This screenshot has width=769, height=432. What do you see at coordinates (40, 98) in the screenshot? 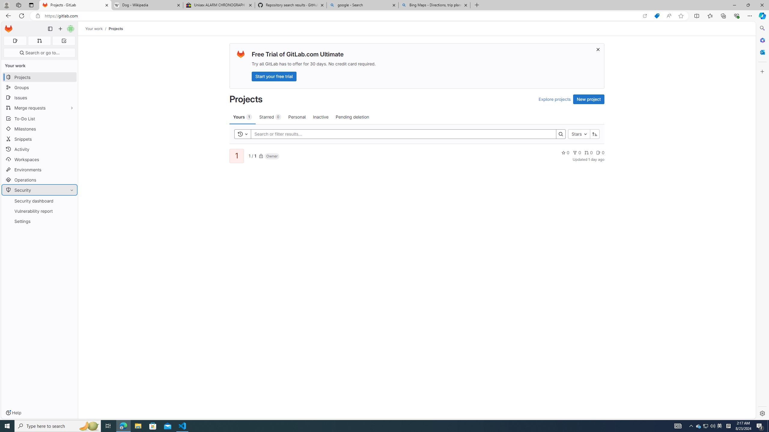
I see `Issues` at bounding box center [40, 98].